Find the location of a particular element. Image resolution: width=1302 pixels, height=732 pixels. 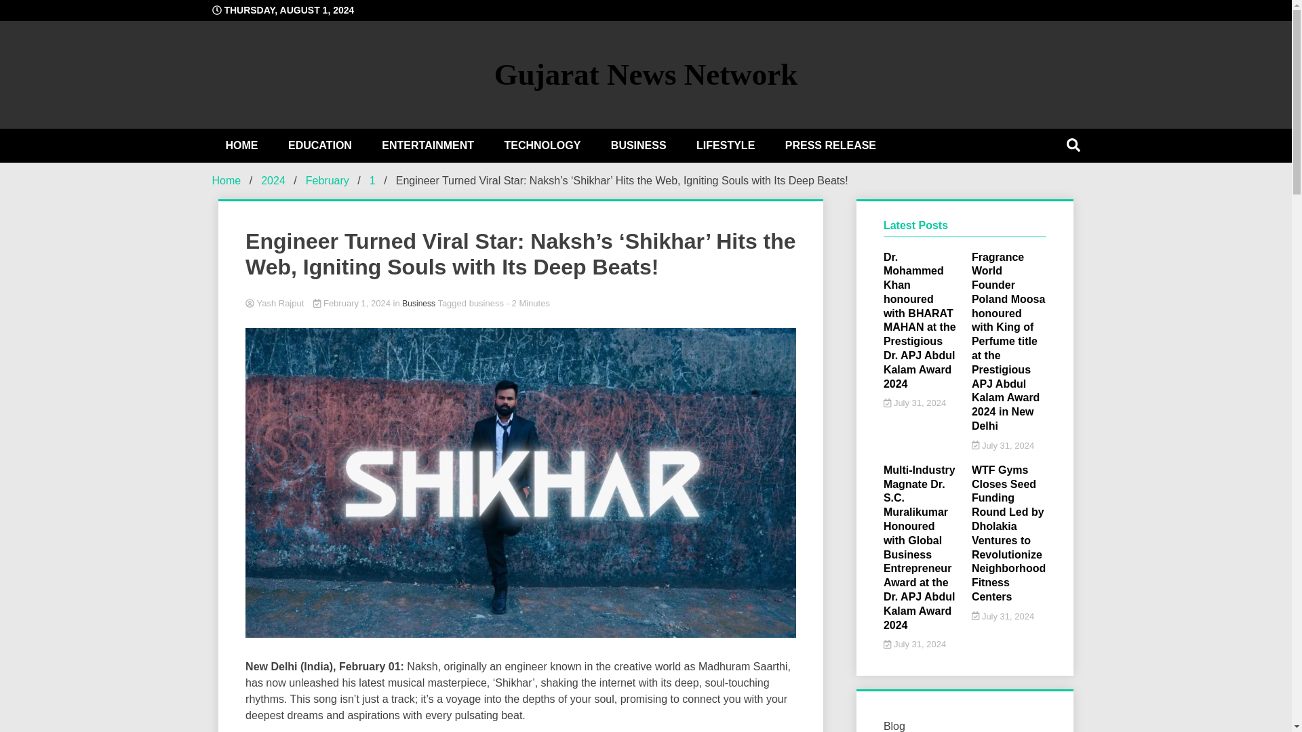

Yash Rajput is located at coordinates (521, 304).